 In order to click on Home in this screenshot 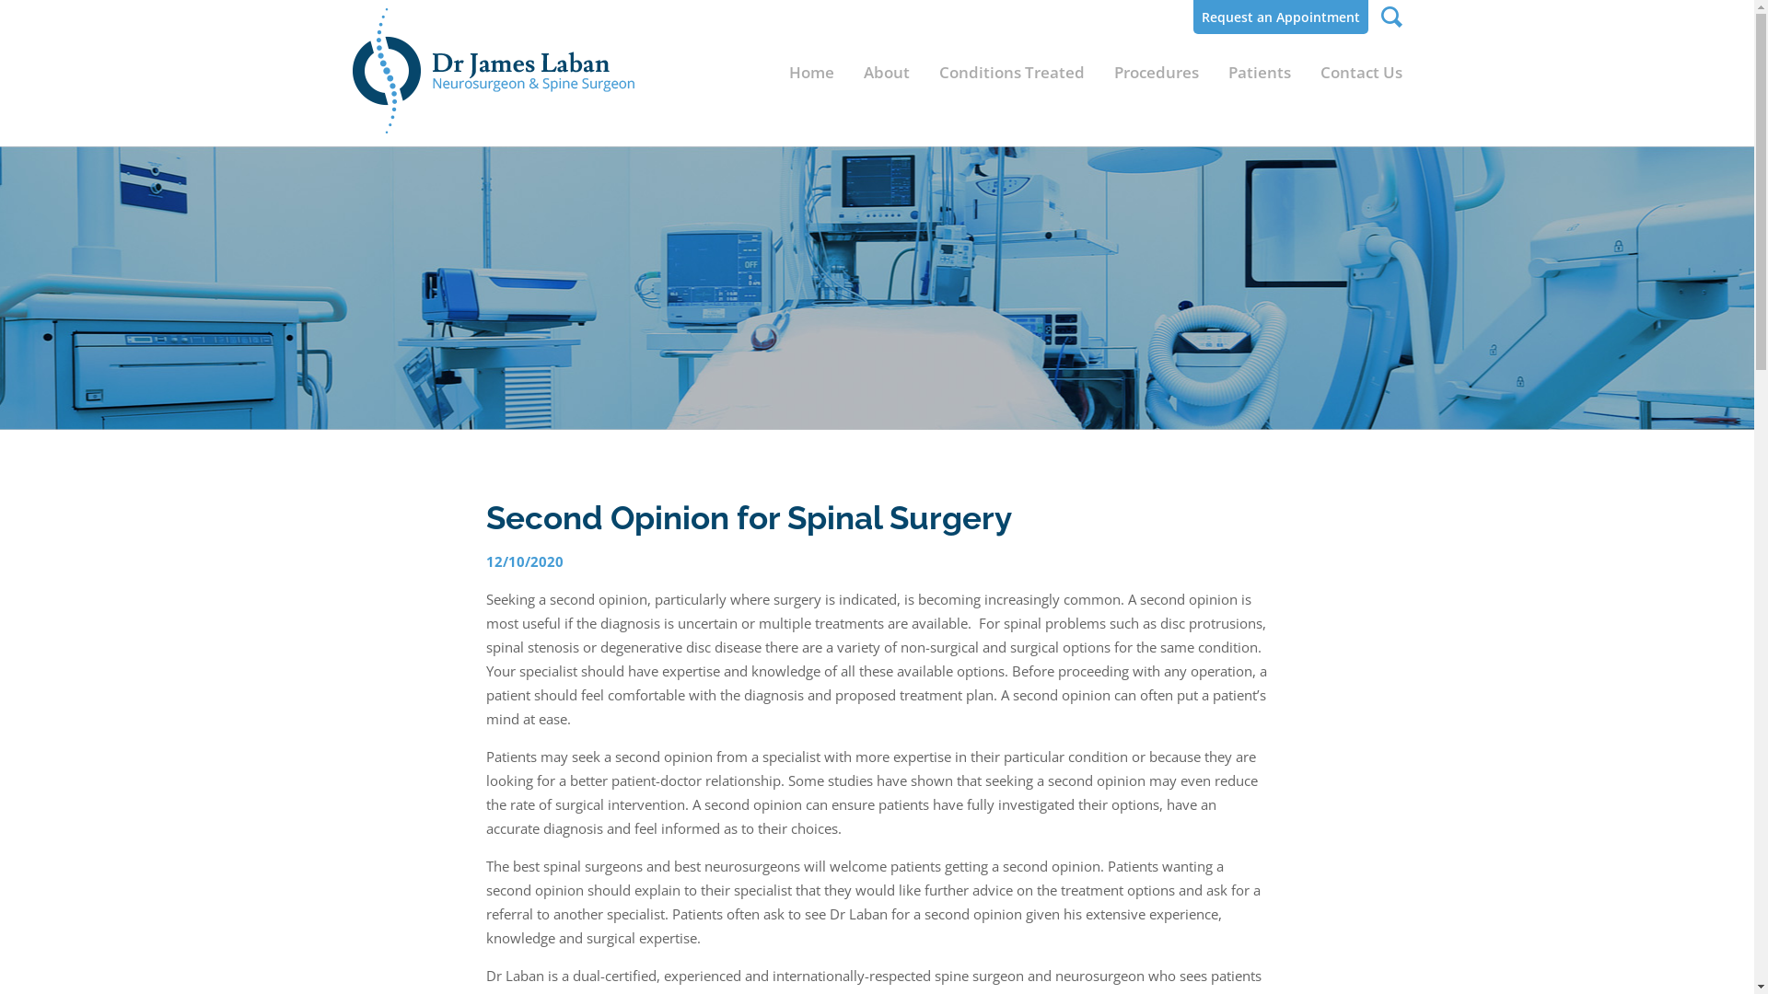, I will do `click(818, 73)`.